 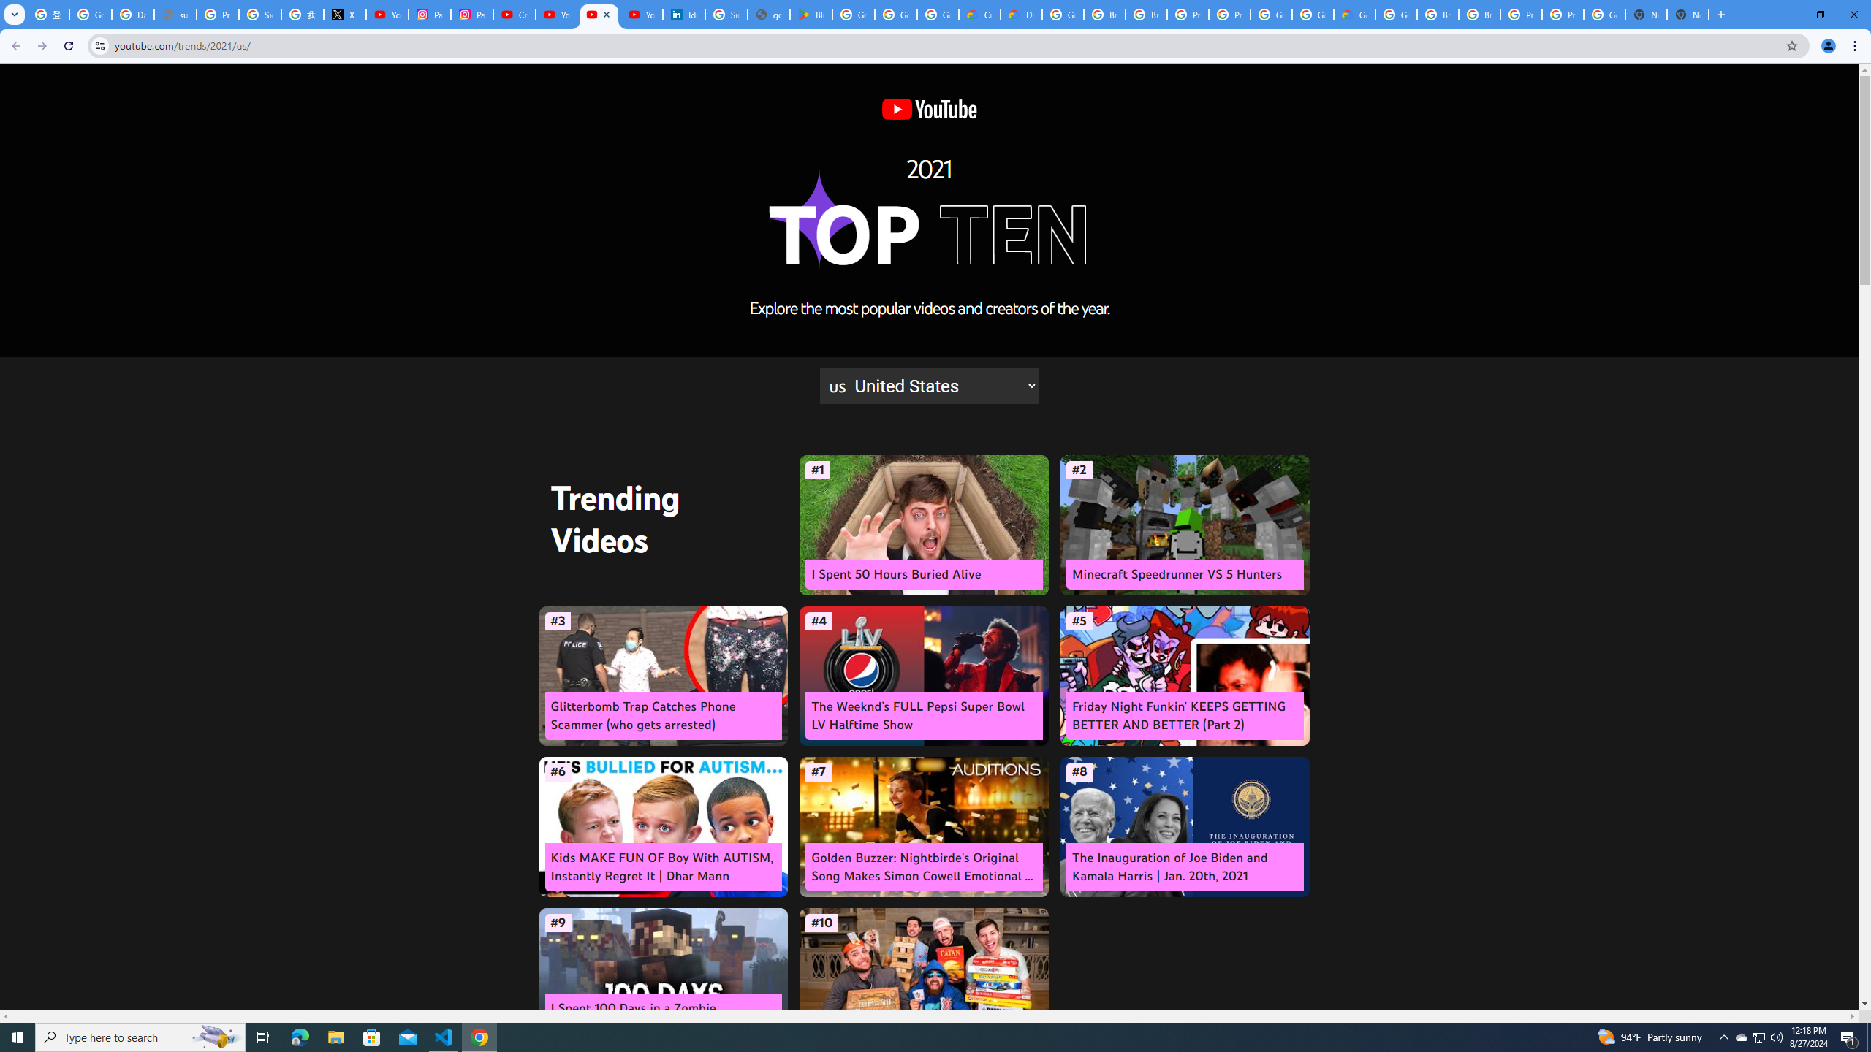 I want to click on Browse Chrome as a guest - Computer - Google Chrome Help, so click(x=1146, y=15).